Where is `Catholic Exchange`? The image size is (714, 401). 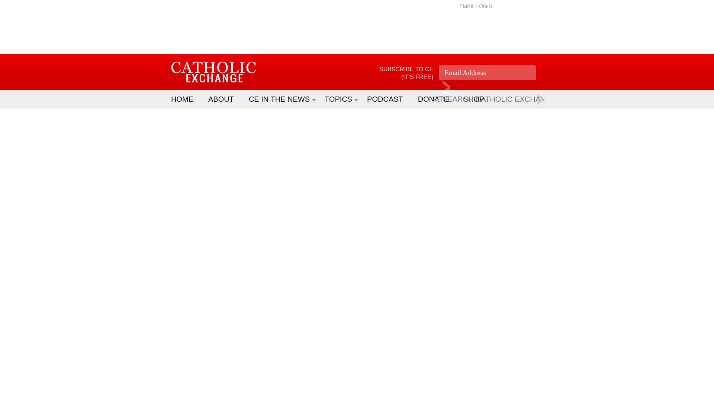 Catholic Exchange is located at coordinates (213, 72).